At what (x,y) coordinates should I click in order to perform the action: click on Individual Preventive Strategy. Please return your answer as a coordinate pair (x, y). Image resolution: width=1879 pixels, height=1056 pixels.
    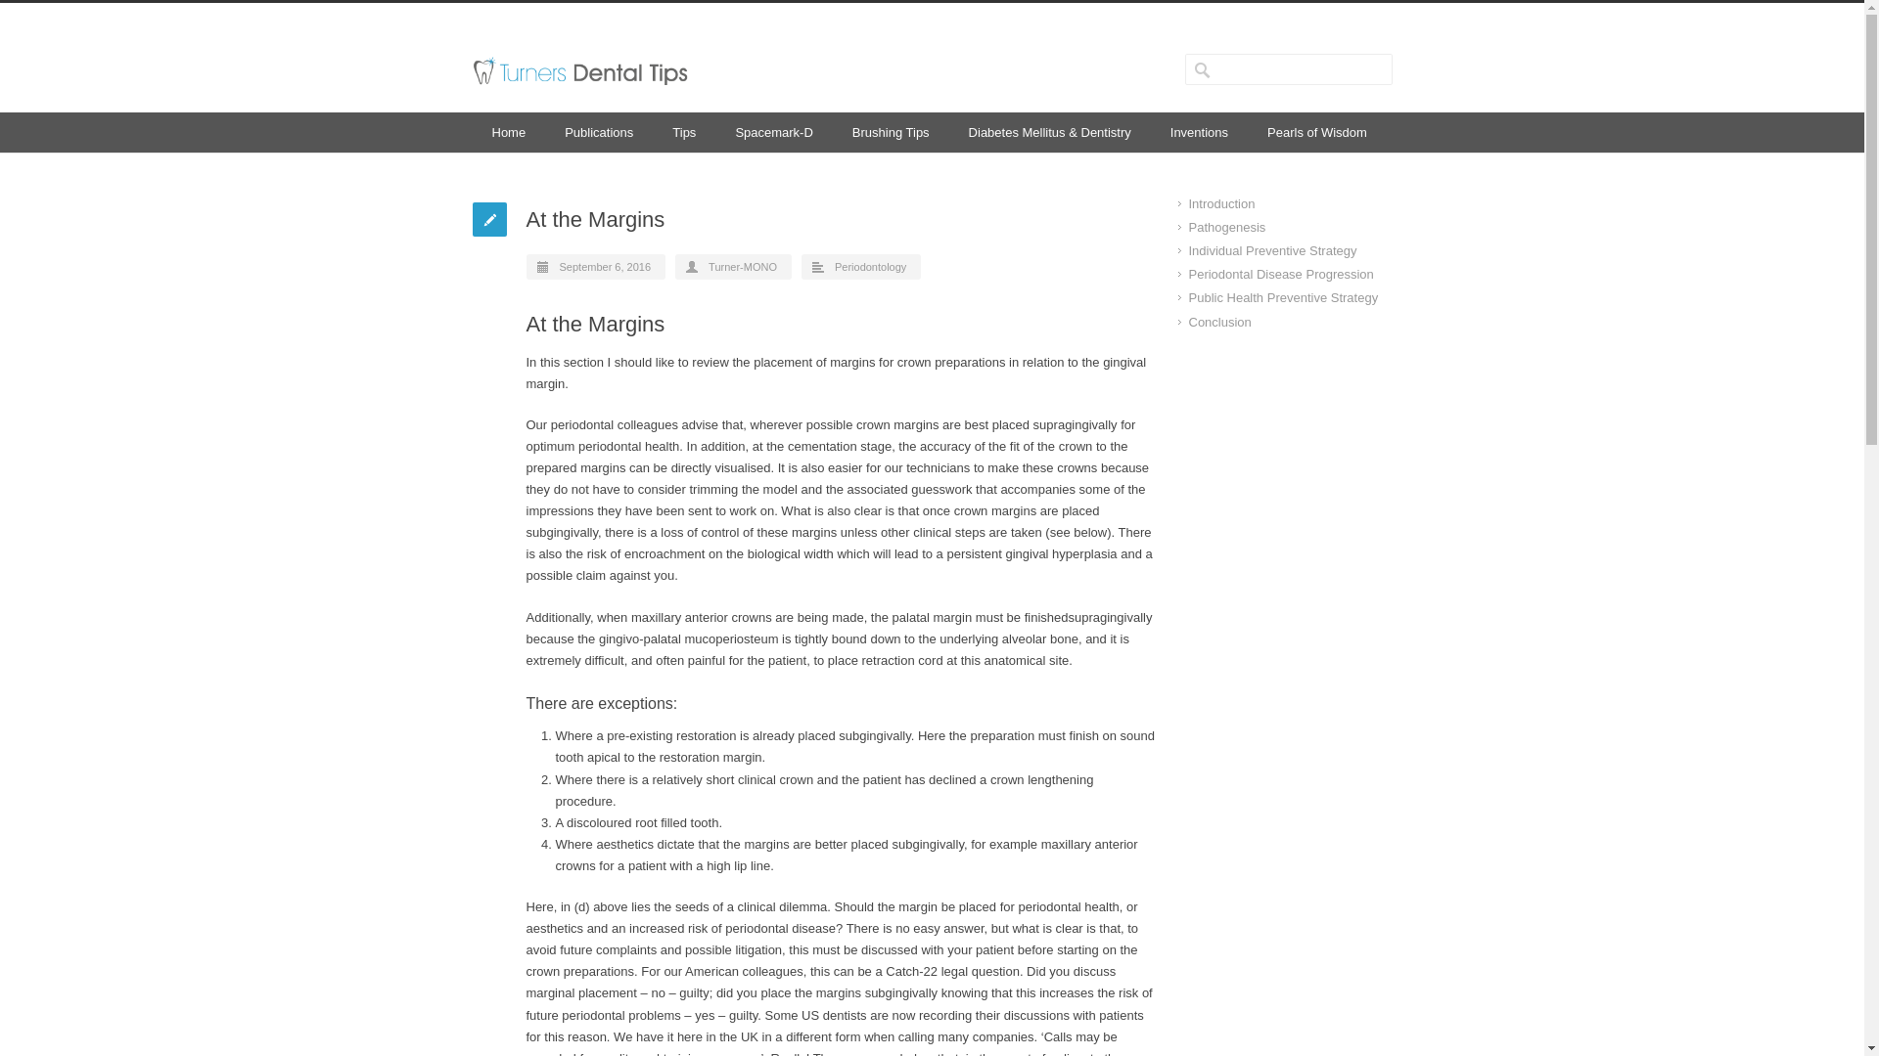
    Looking at the image, I should click on (1272, 250).